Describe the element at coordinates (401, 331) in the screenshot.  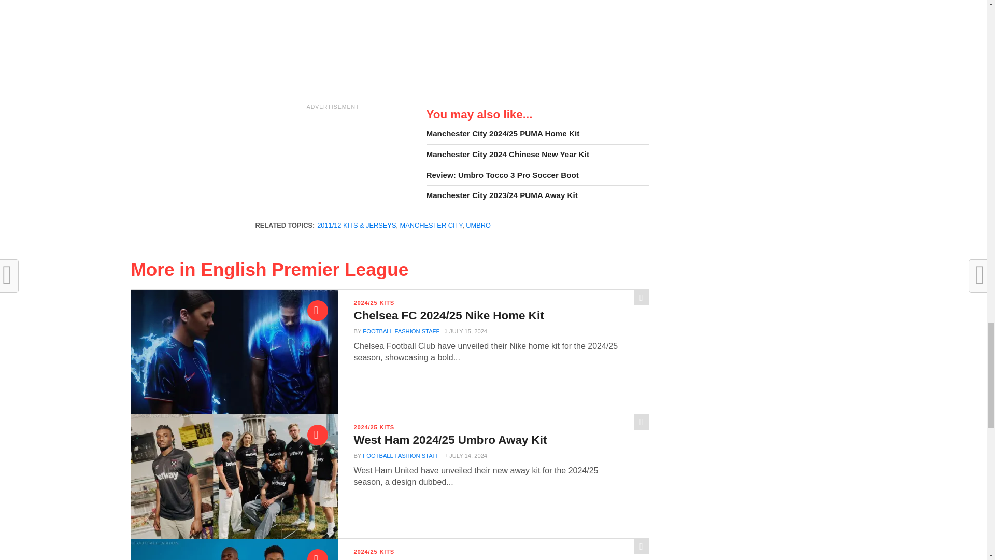
I see `Posts by Football Fashion Staff` at that location.